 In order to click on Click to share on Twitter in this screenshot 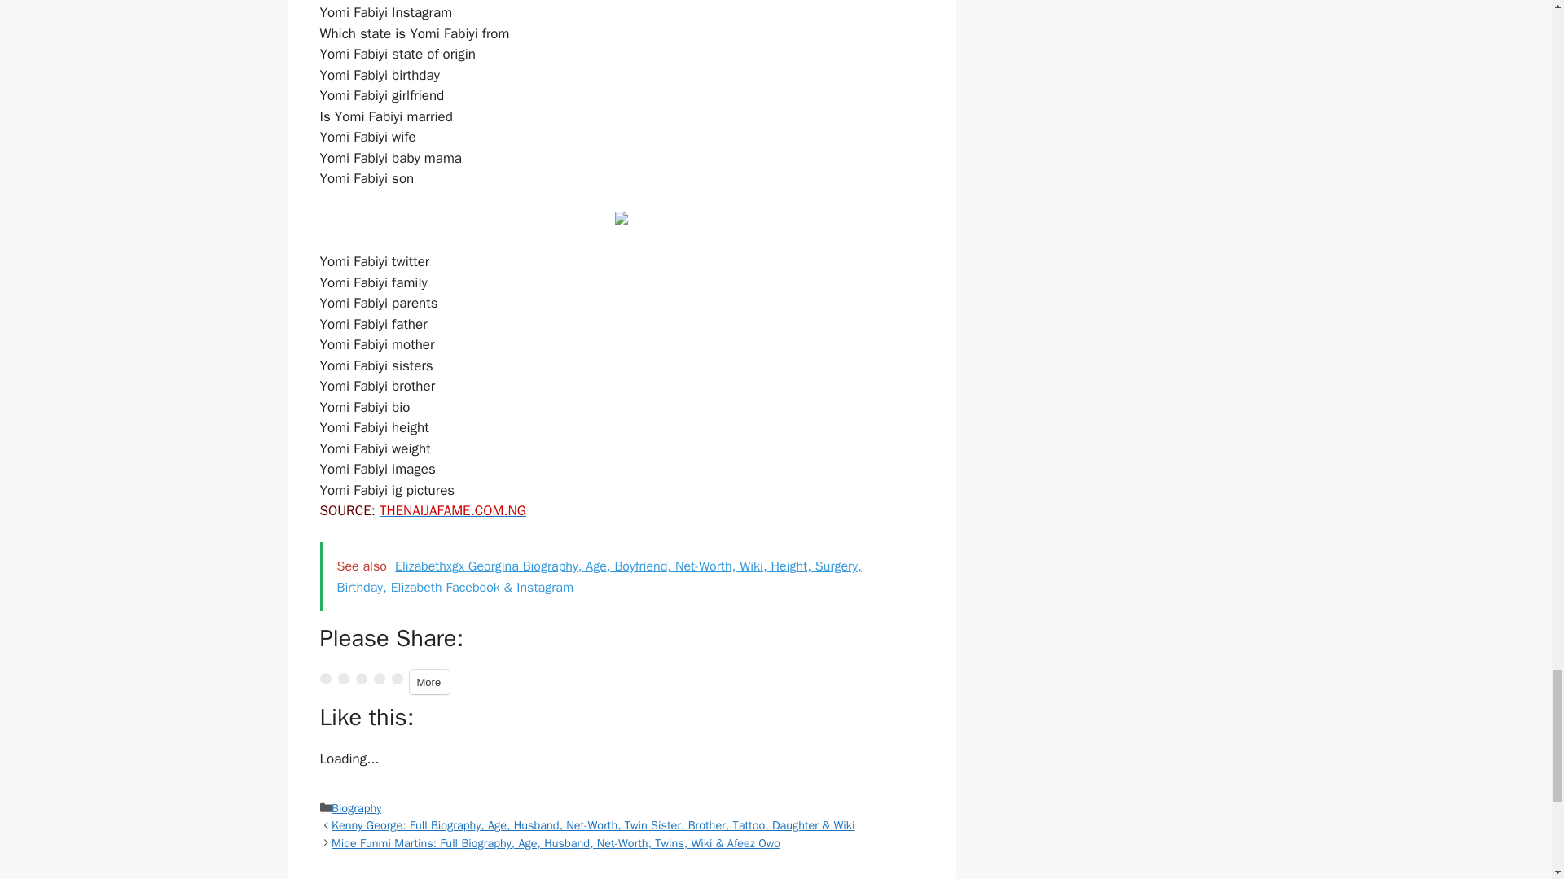, I will do `click(324, 679)`.